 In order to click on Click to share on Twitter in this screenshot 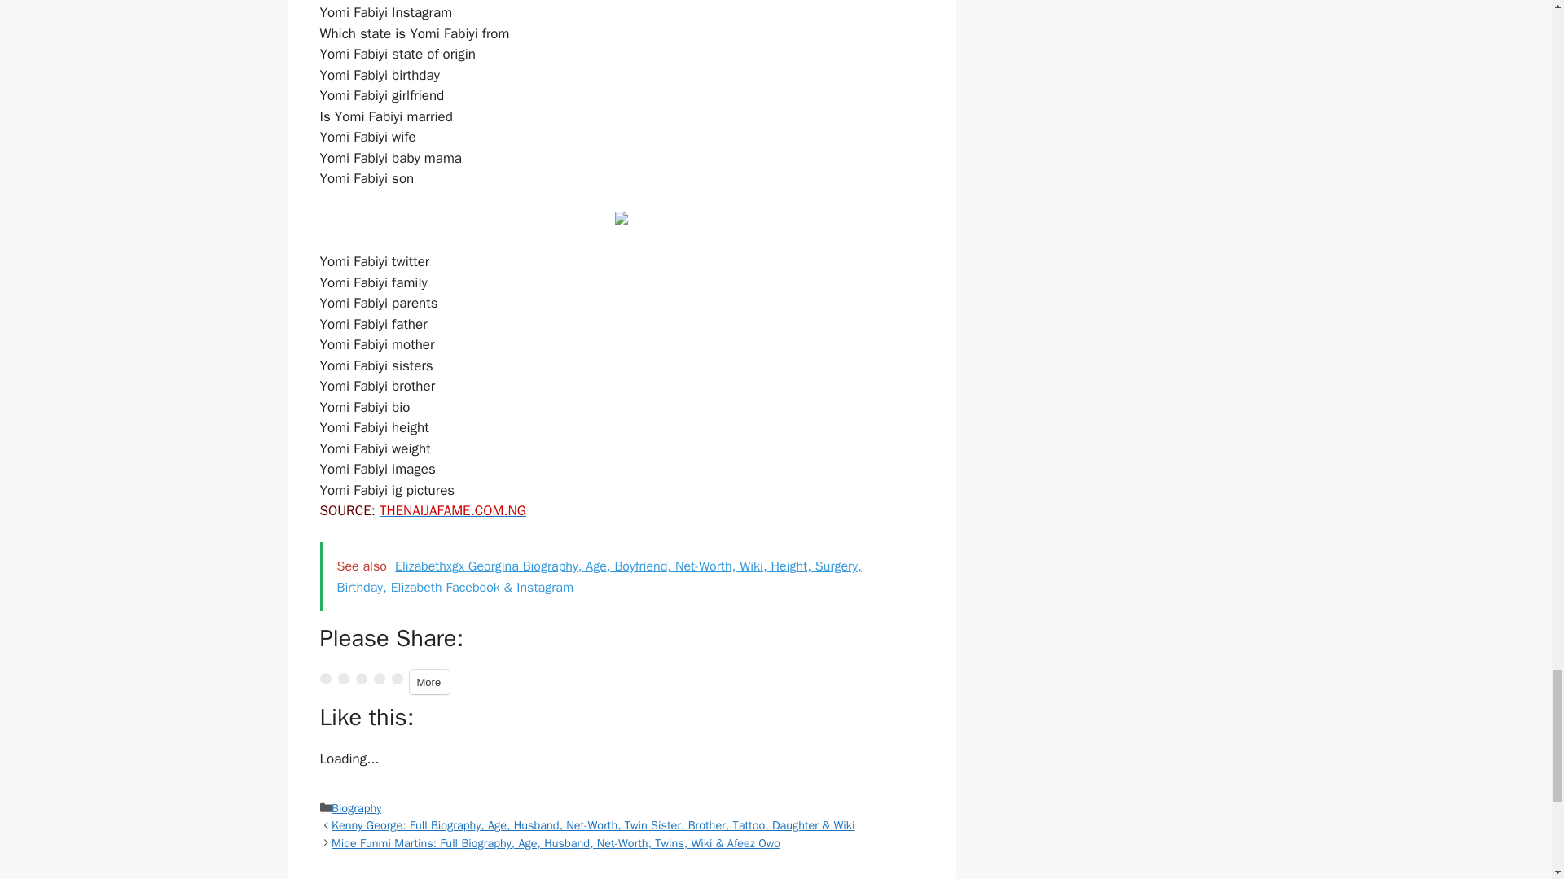, I will do `click(324, 679)`.